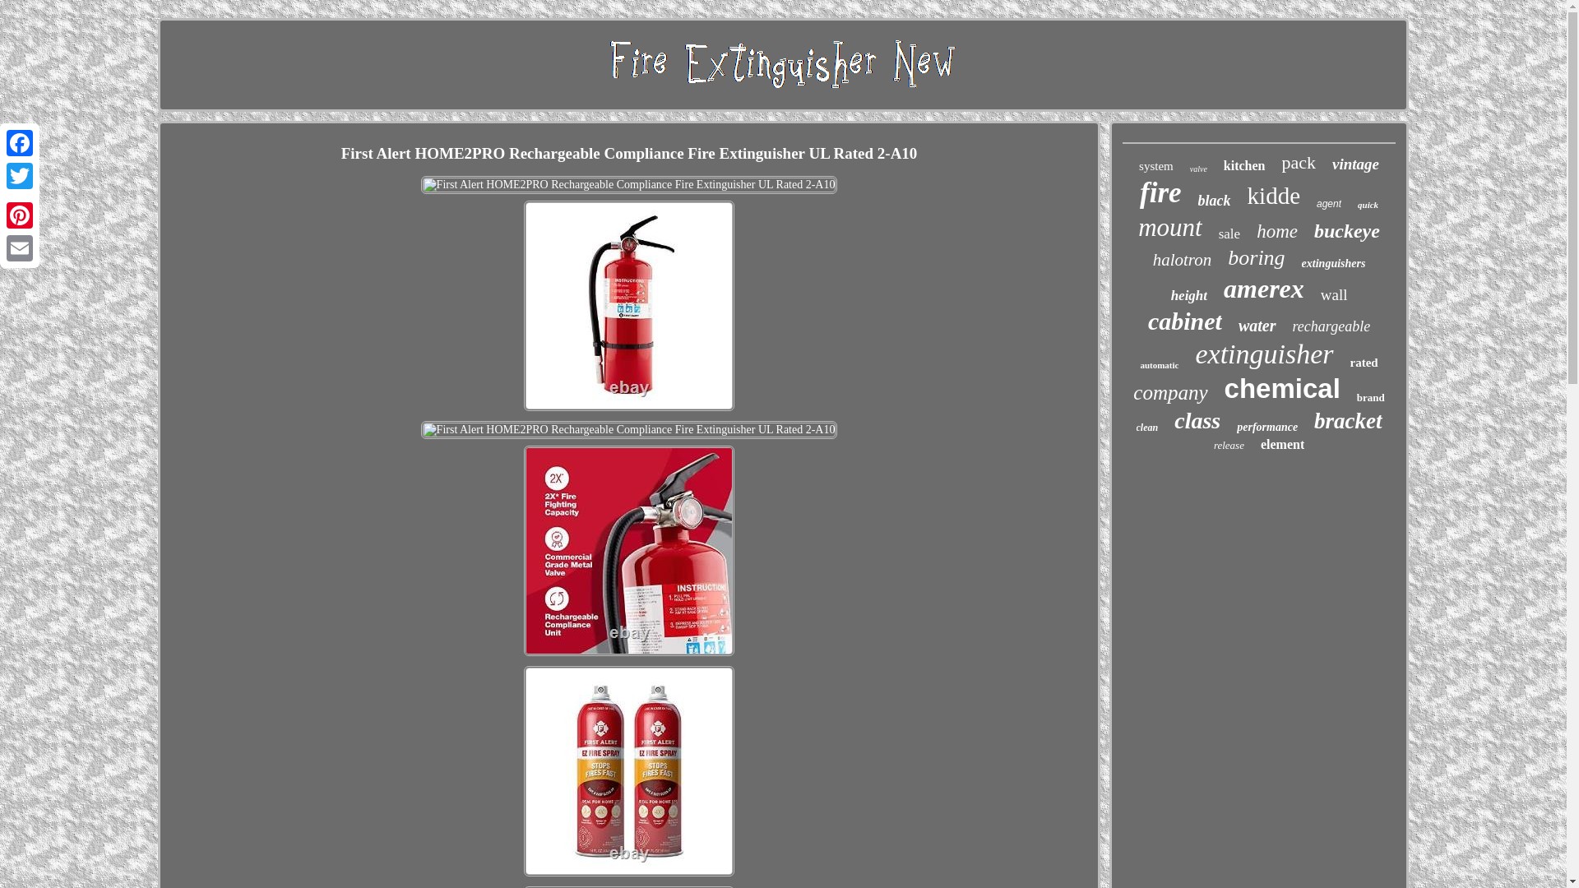 The width and height of the screenshot is (1579, 888). What do you see at coordinates (20, 143) in the screenshot?
I see `Facebook` at bounding box center [20, 143].